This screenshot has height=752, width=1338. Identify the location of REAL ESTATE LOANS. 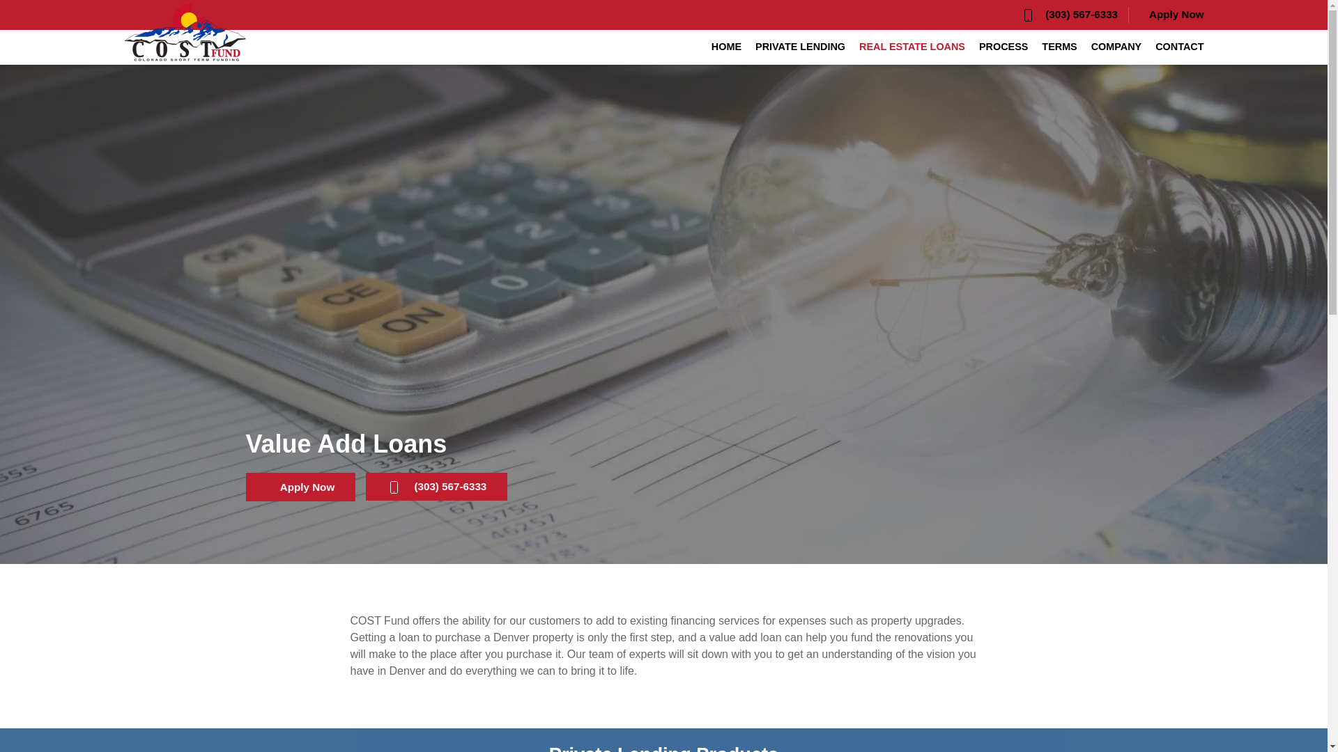
(912, 47).